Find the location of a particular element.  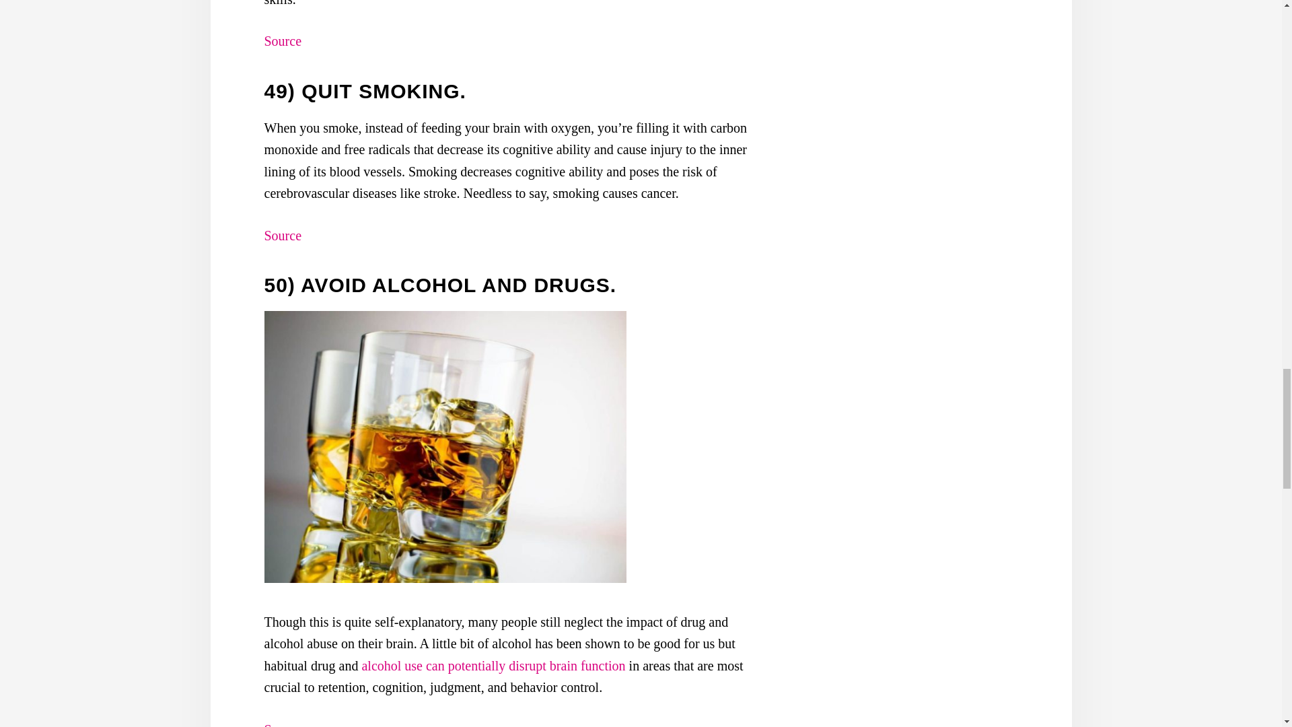

alcohol use can potentially disrupt brain function is located at coordinates (495, 666).